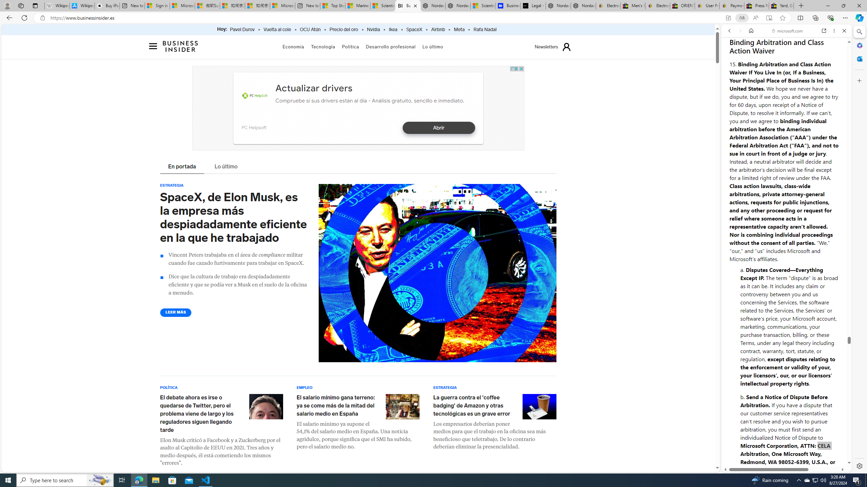  What do you see at coordinates (437, 273) in the screenshot?
I see `Collage of Elon Musk with US currency and a Tesla` at bounding box center [437, 273].